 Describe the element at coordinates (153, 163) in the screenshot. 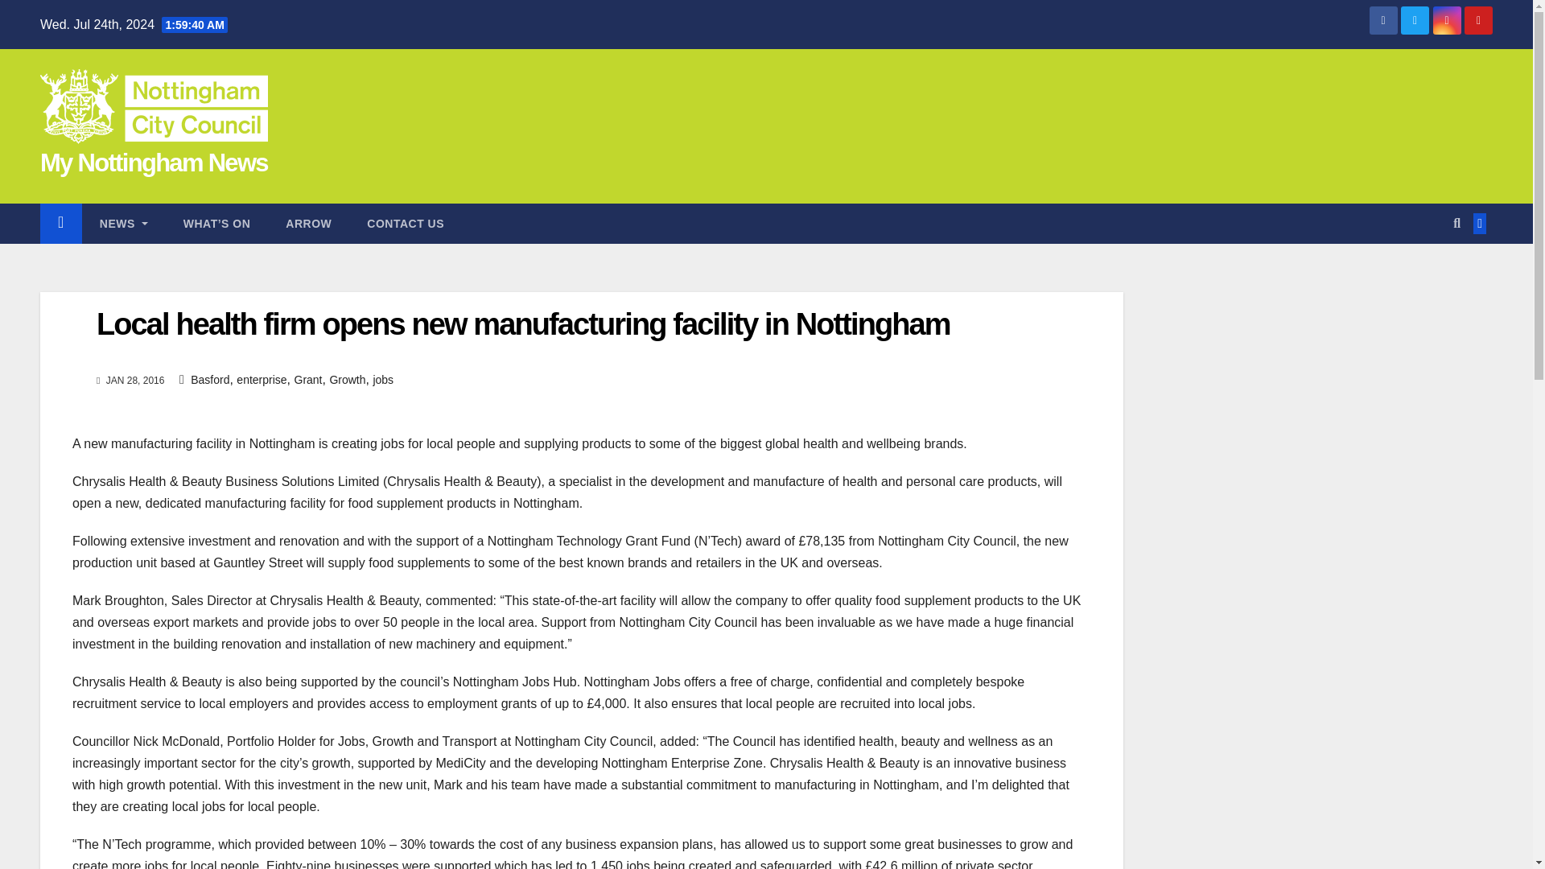

I see `My Nottingham News` at that location.